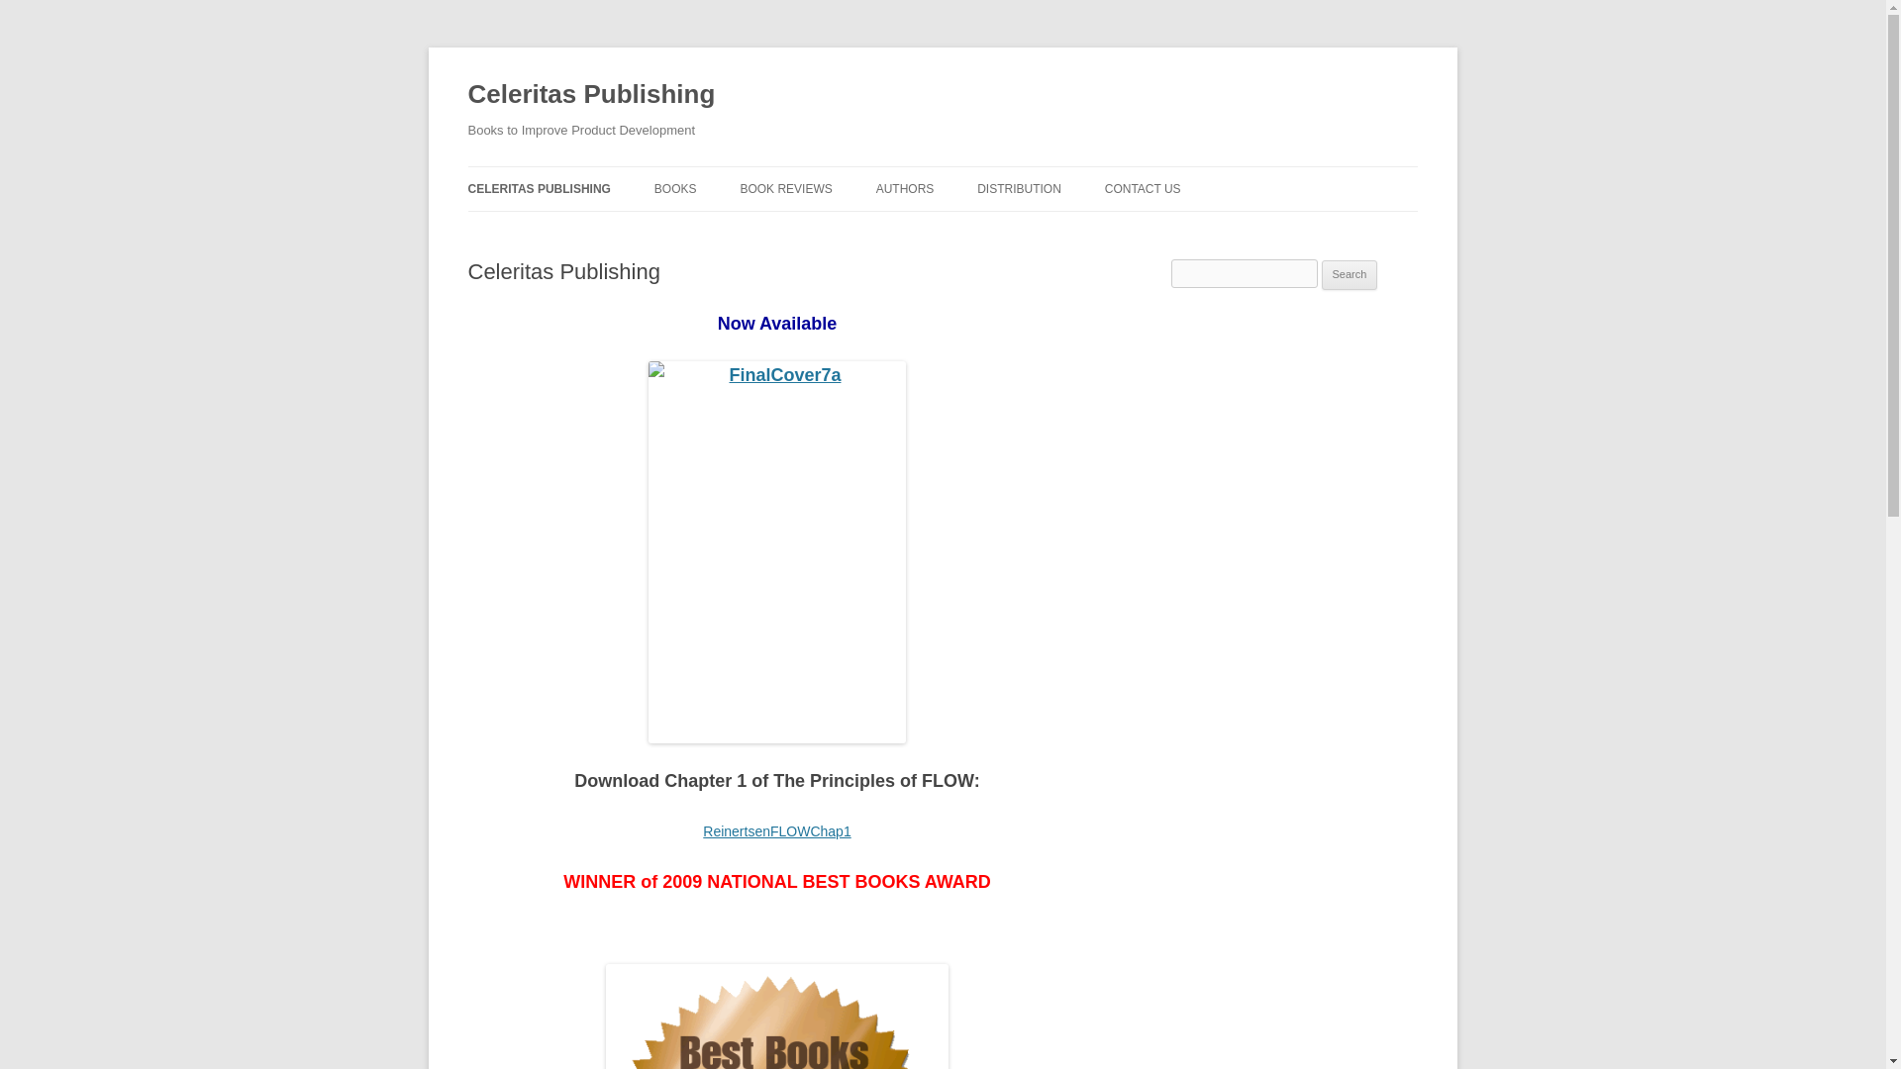 The width and height of the screenshot is (1901, 1069). I want to click on AUTHORS, so click(905, 188).